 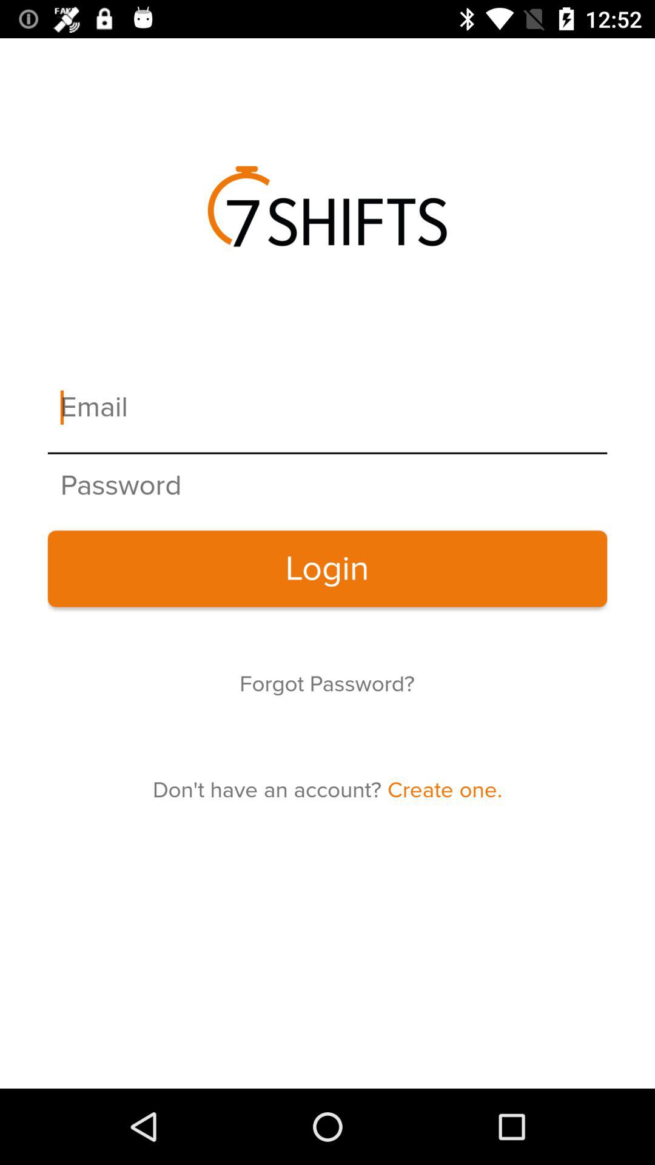 What do you see at coordinates (327, 485) in the screenshot?
I see `password` at bounding box center [327, 485].